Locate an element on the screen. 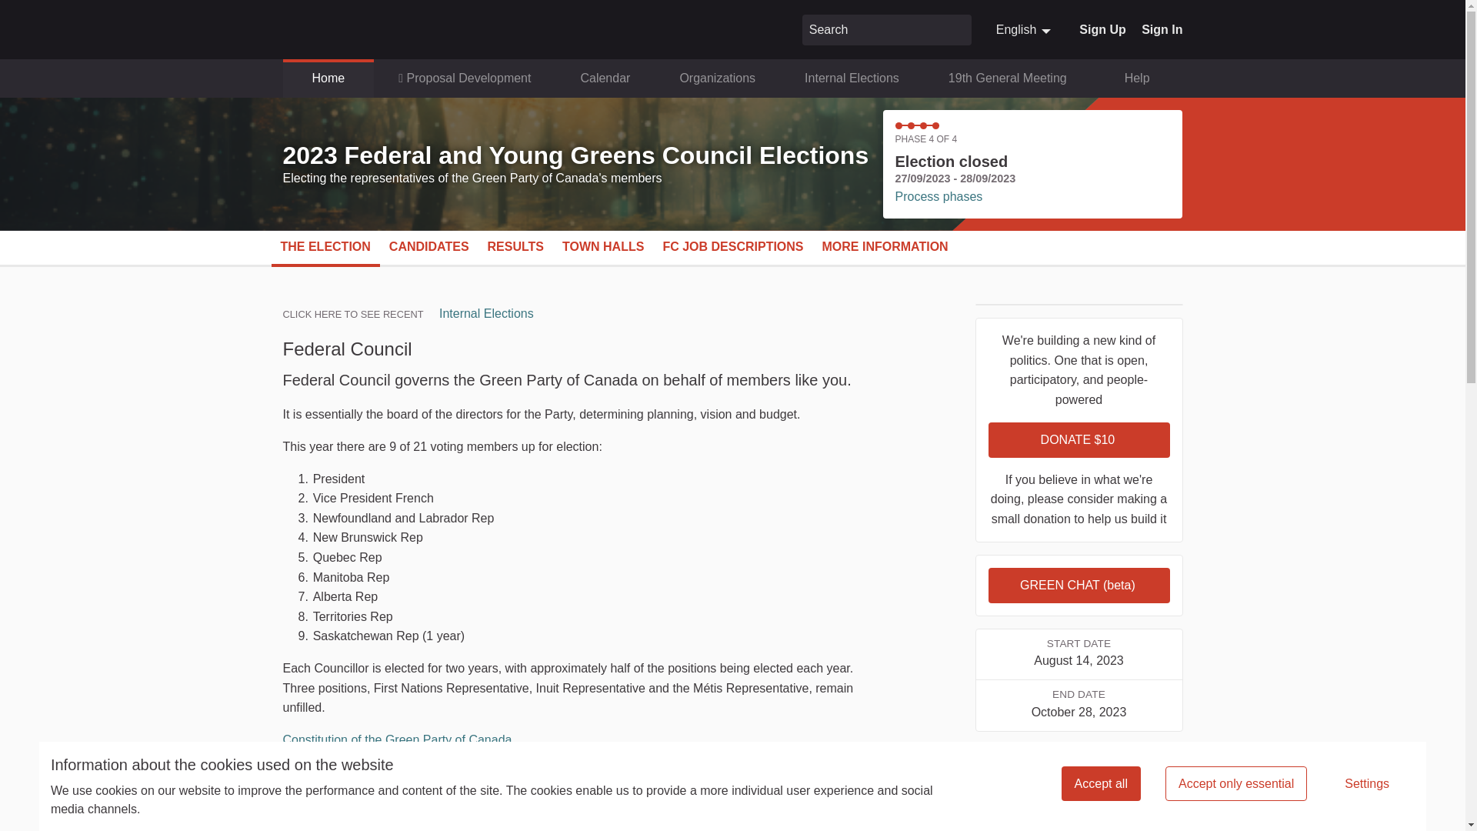 The height and width of the screenshot is (831, 1477). Calendar is located at coordinates (605, 78).